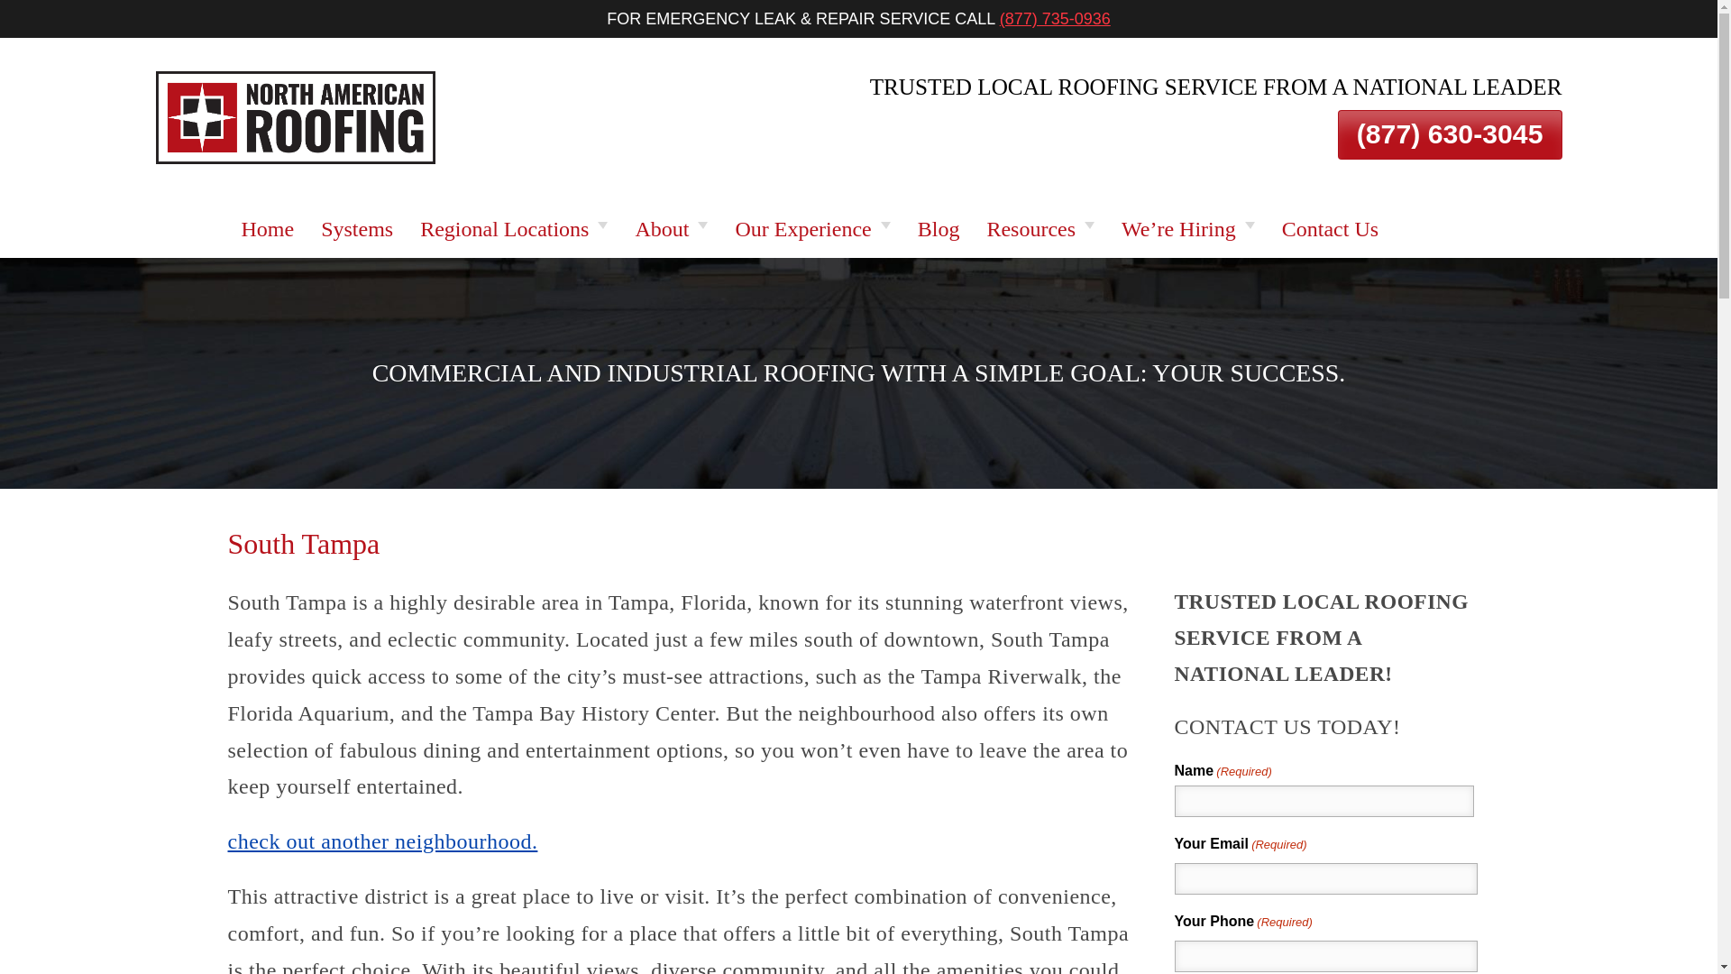 Image resolution: width=1731 pixels, height=974 pixels. What do you see at coordinates (514, 229) in the screenshot?
I see `Regional Locations` at bounding box center [514, 229].